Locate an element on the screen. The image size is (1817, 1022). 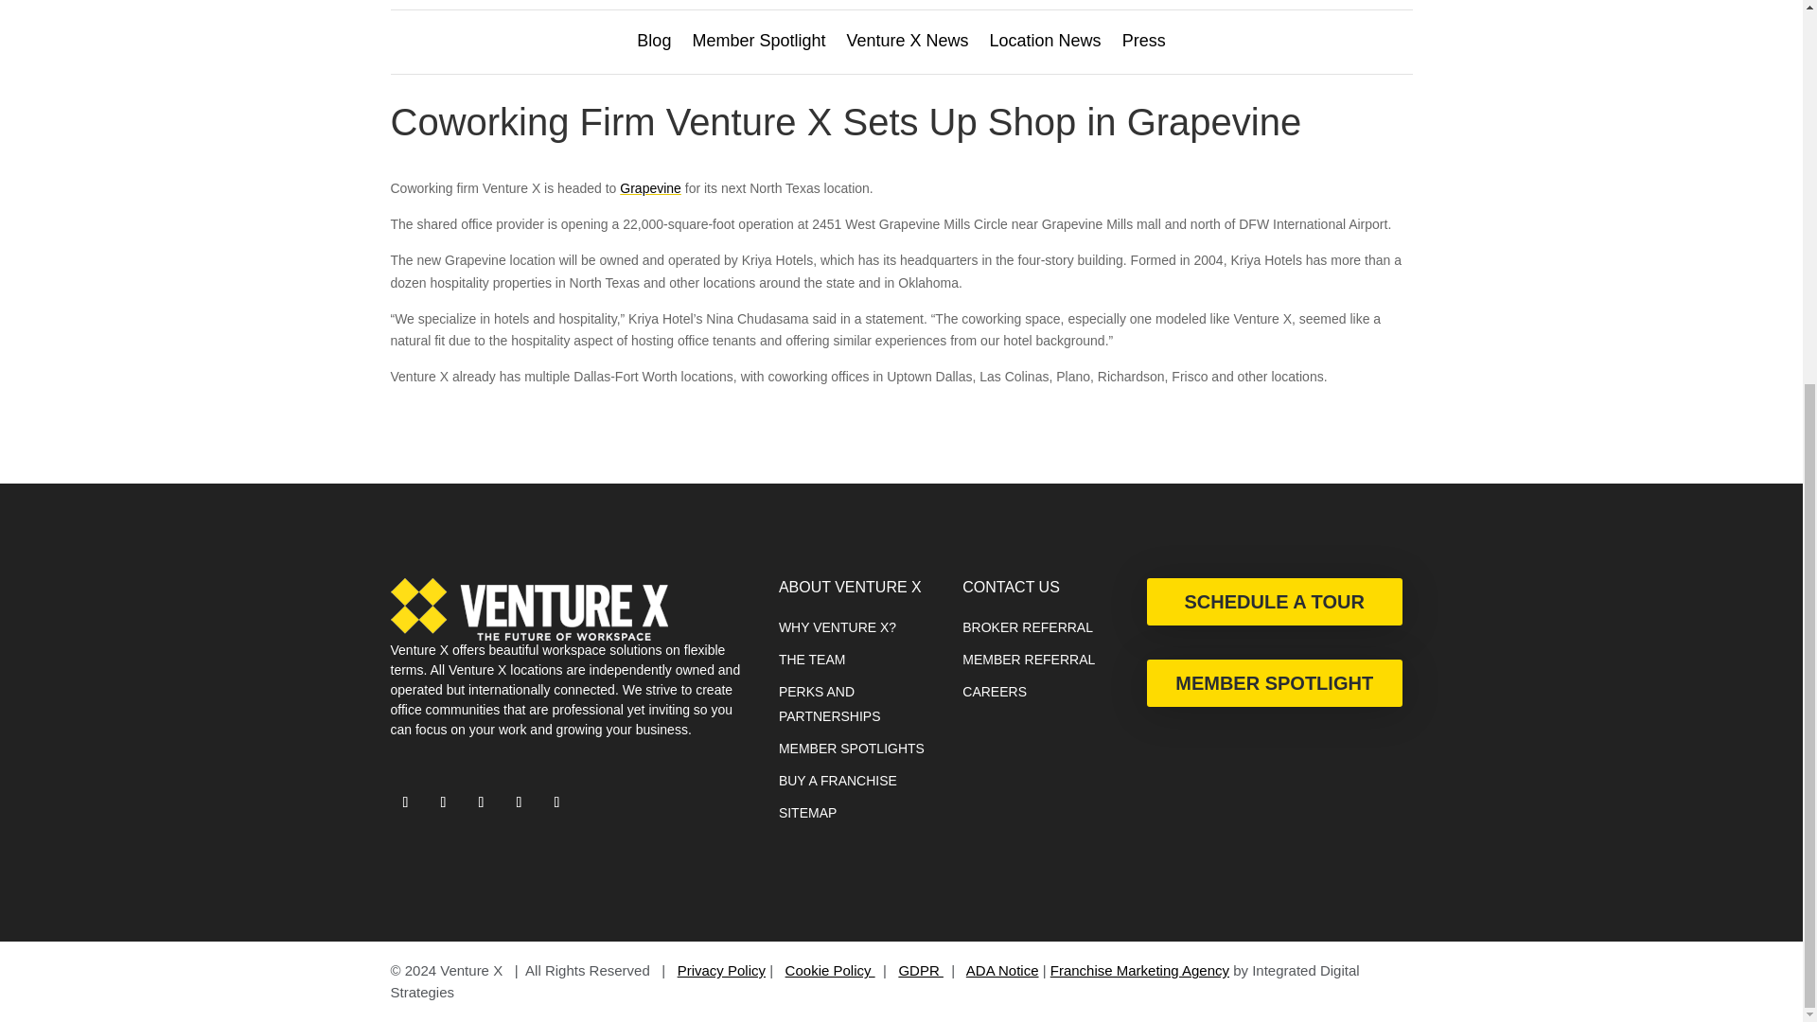
Follow on X is located at coordinates (405, 802).